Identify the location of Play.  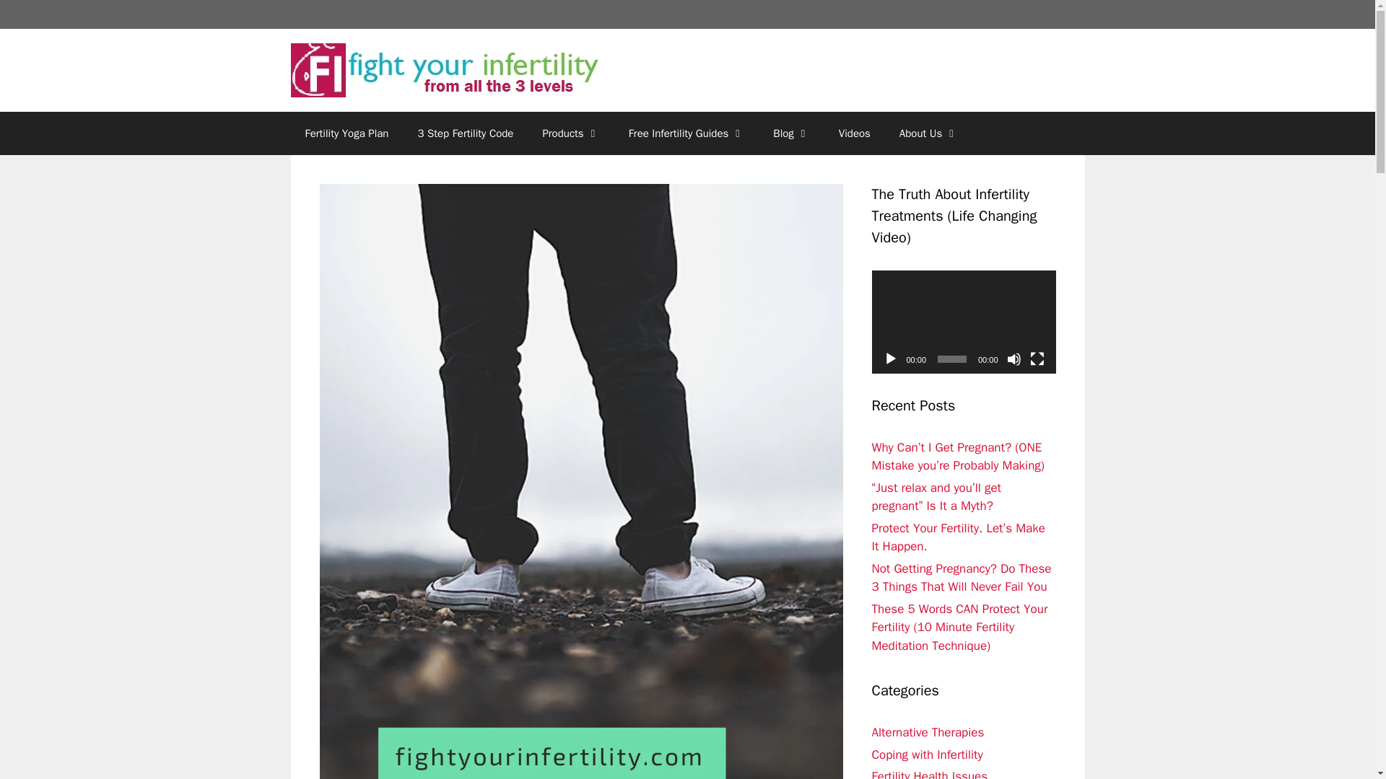
(891, 359).